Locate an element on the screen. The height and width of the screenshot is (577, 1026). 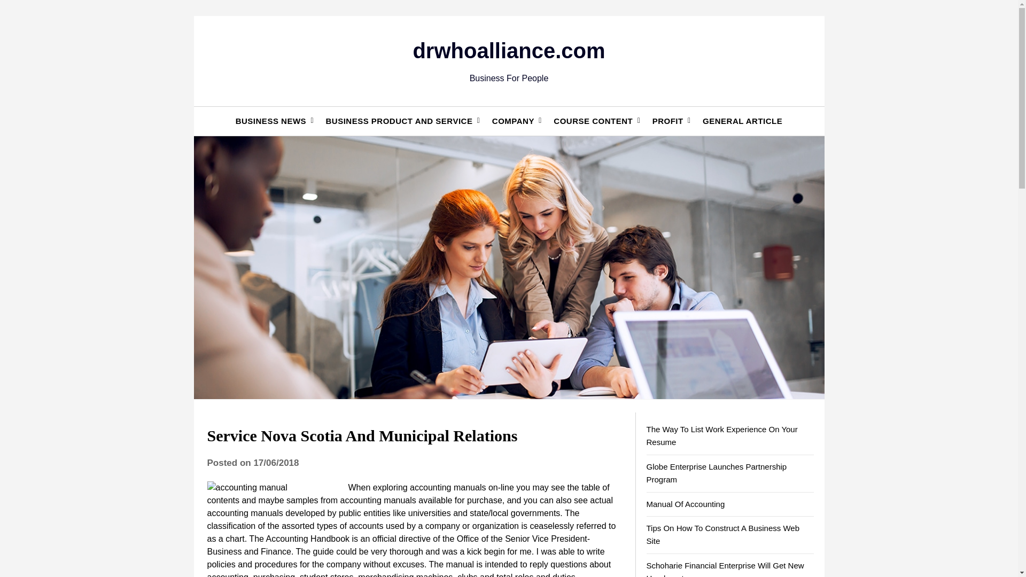
PROFIT is located at coordinates (668, 121).